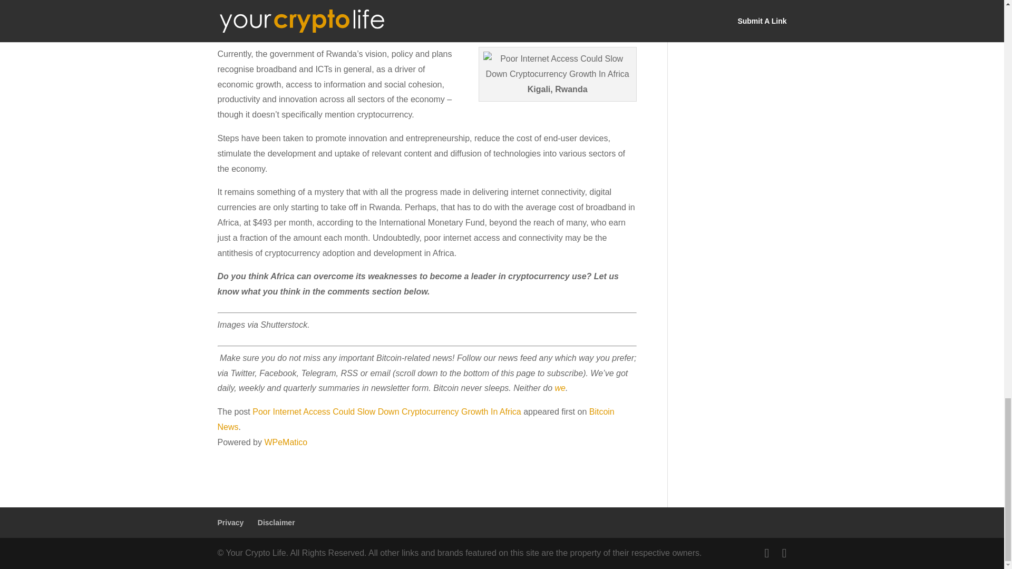 Image resolution: width=1012 pixels, height=569 pixels. I want to click on Bitcoin News, so click(415, 419).